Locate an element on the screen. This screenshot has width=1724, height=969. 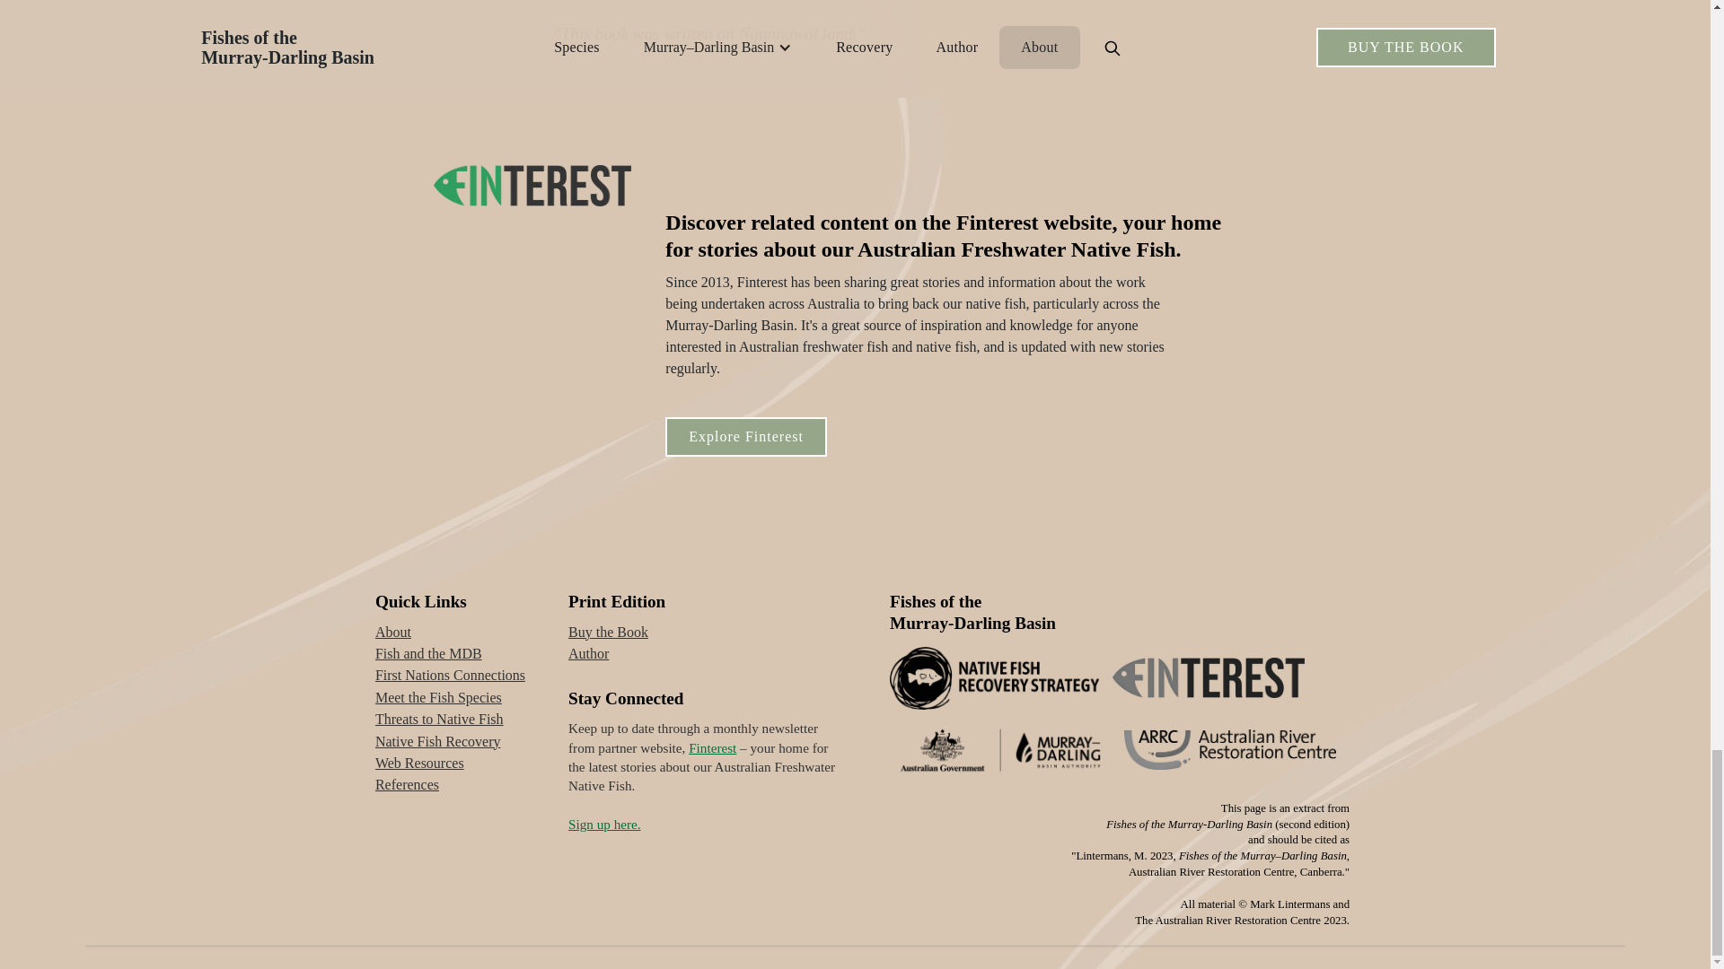
Web Resources is located at coordinates (419, 763).